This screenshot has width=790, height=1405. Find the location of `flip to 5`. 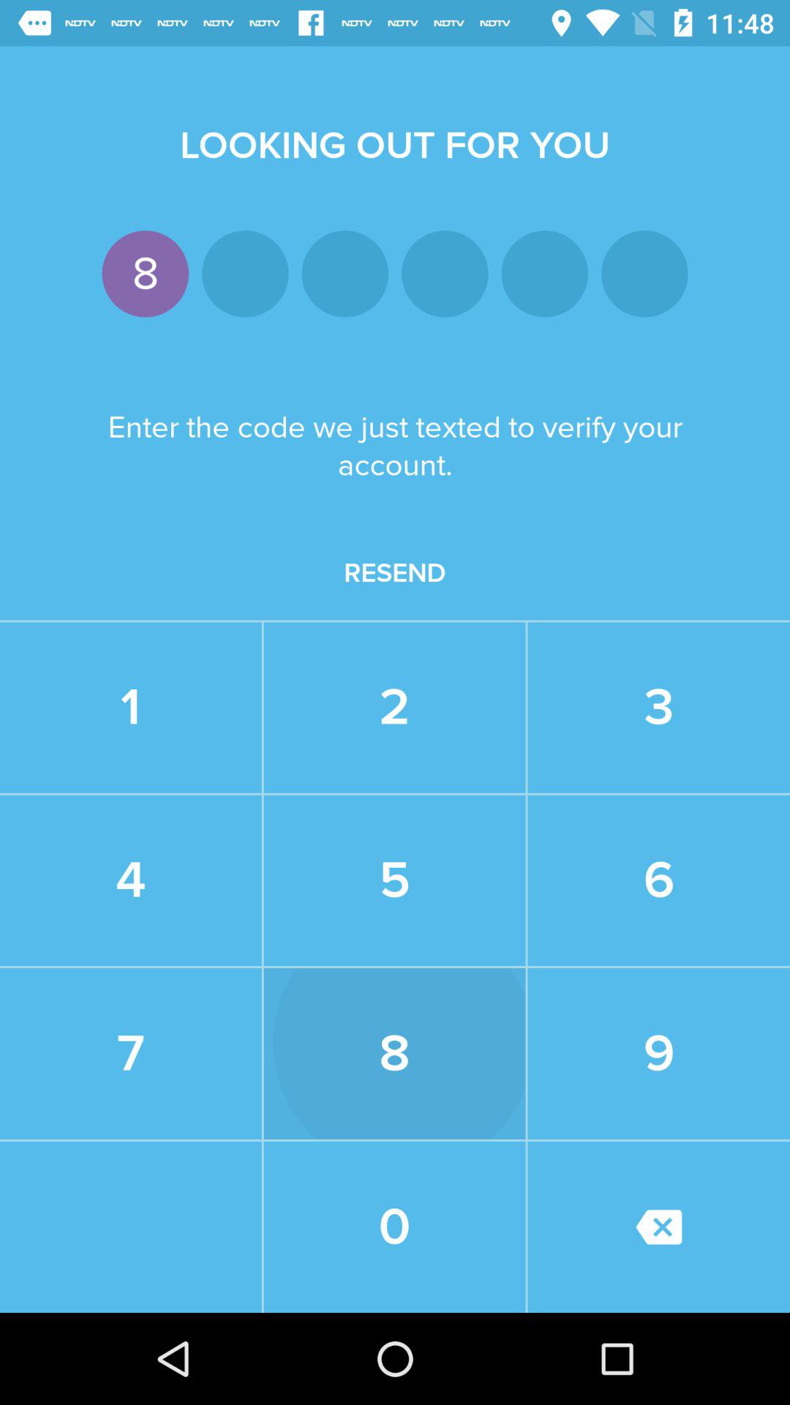

flip to 5 is located at coordinates (394, 880).